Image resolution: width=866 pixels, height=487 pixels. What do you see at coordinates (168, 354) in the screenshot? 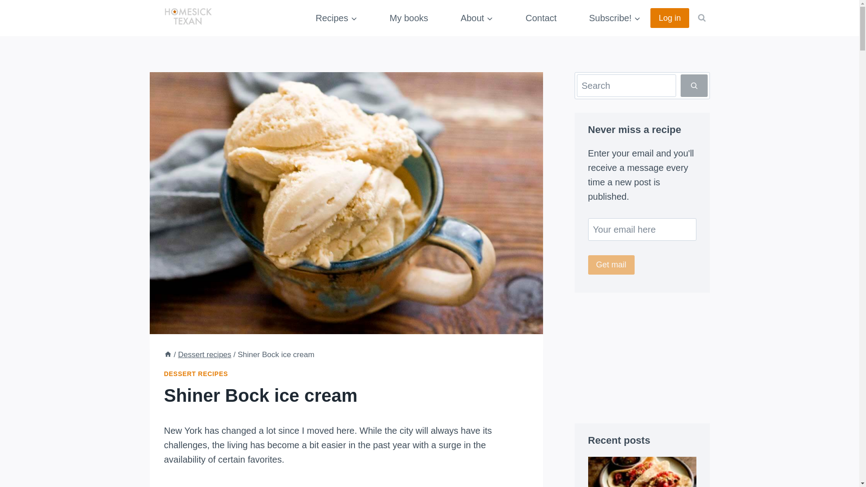
I see `Home` at bounding box center [168, 354].